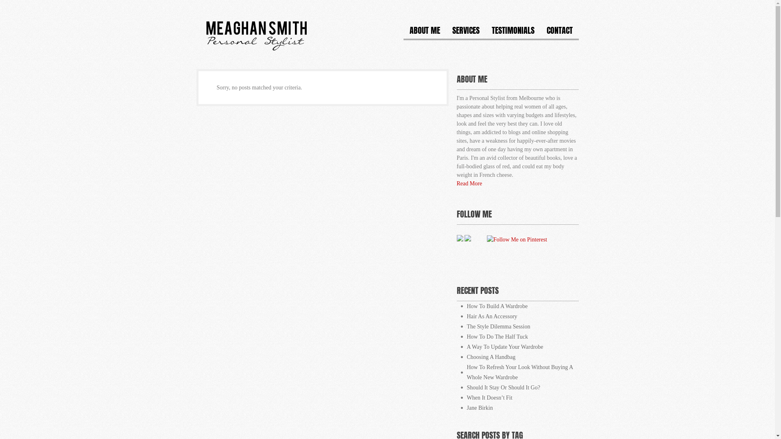 This screenshot has height=439, width=781. What do you see at coordinates (517, 388) in the screenshot?
I see `Should It Stay Or Should It Go?` at bounding box center [517, 388].